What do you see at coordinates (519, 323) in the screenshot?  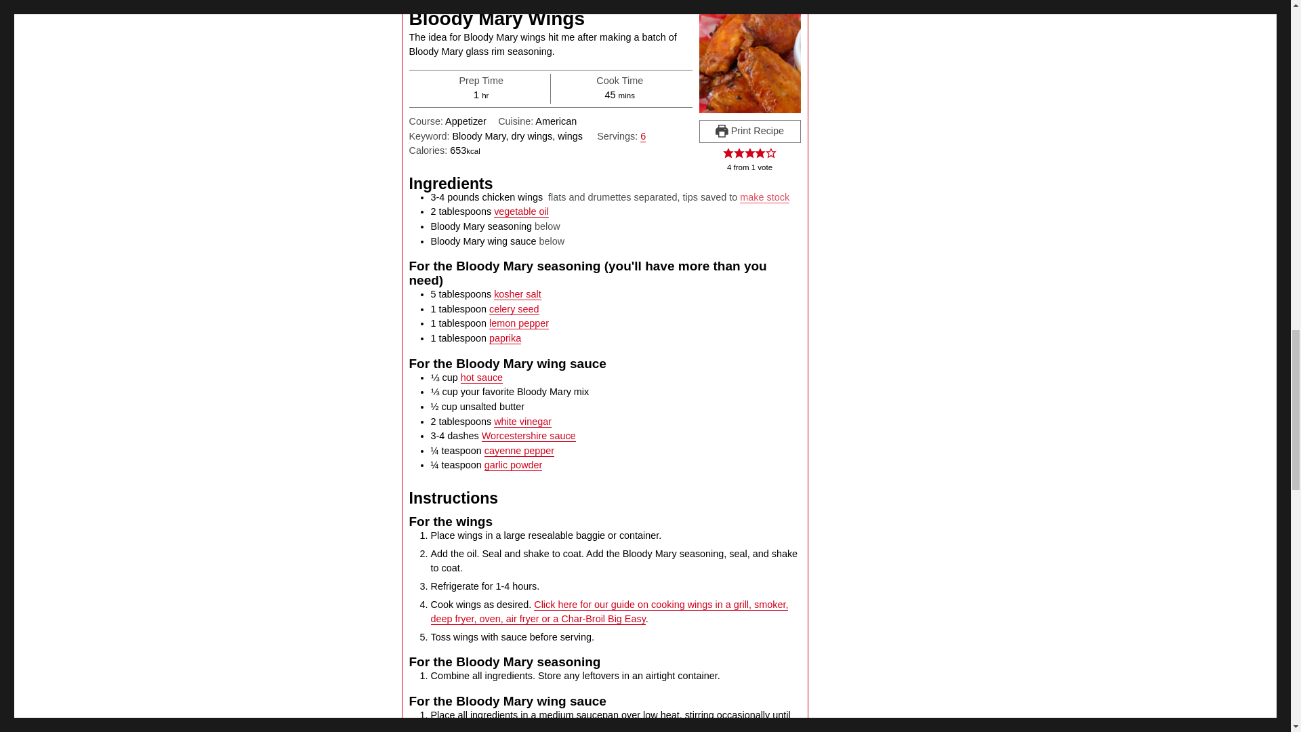 I see `lemon pepper` at bounding box center [519, 323].